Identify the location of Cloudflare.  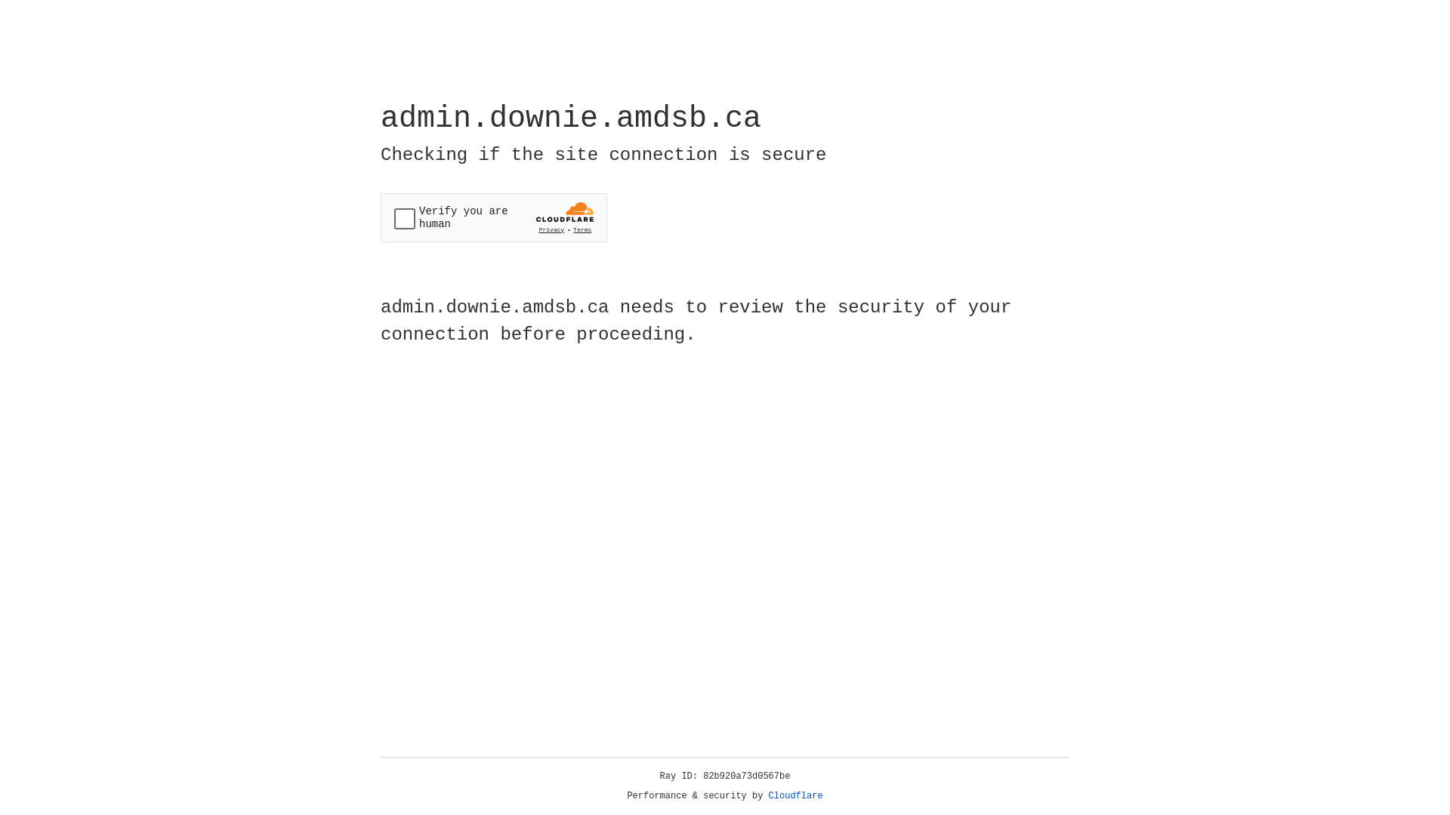
(796, 796).